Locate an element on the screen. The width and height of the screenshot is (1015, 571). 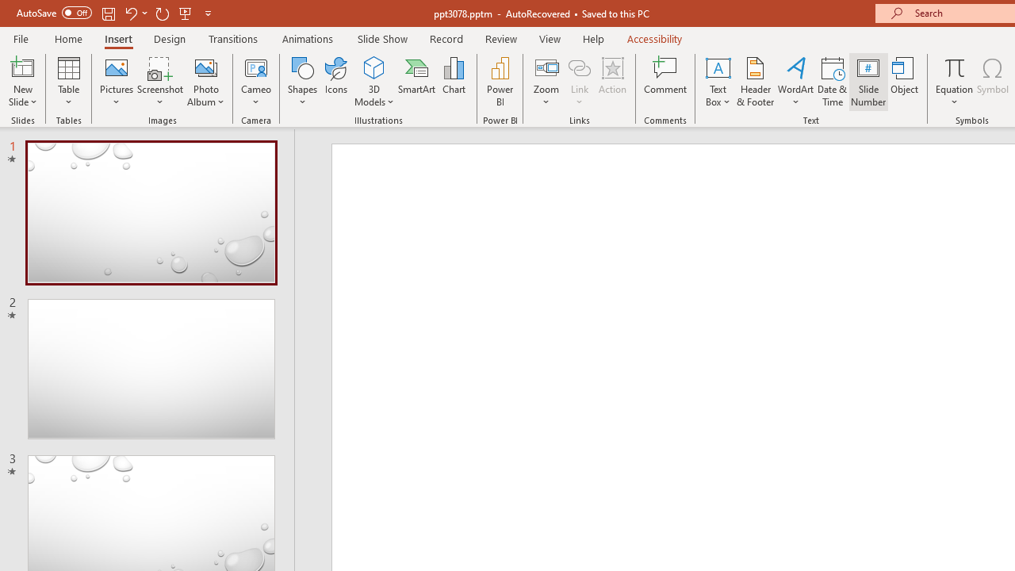
Chart... is located at coordinates (454, 81).